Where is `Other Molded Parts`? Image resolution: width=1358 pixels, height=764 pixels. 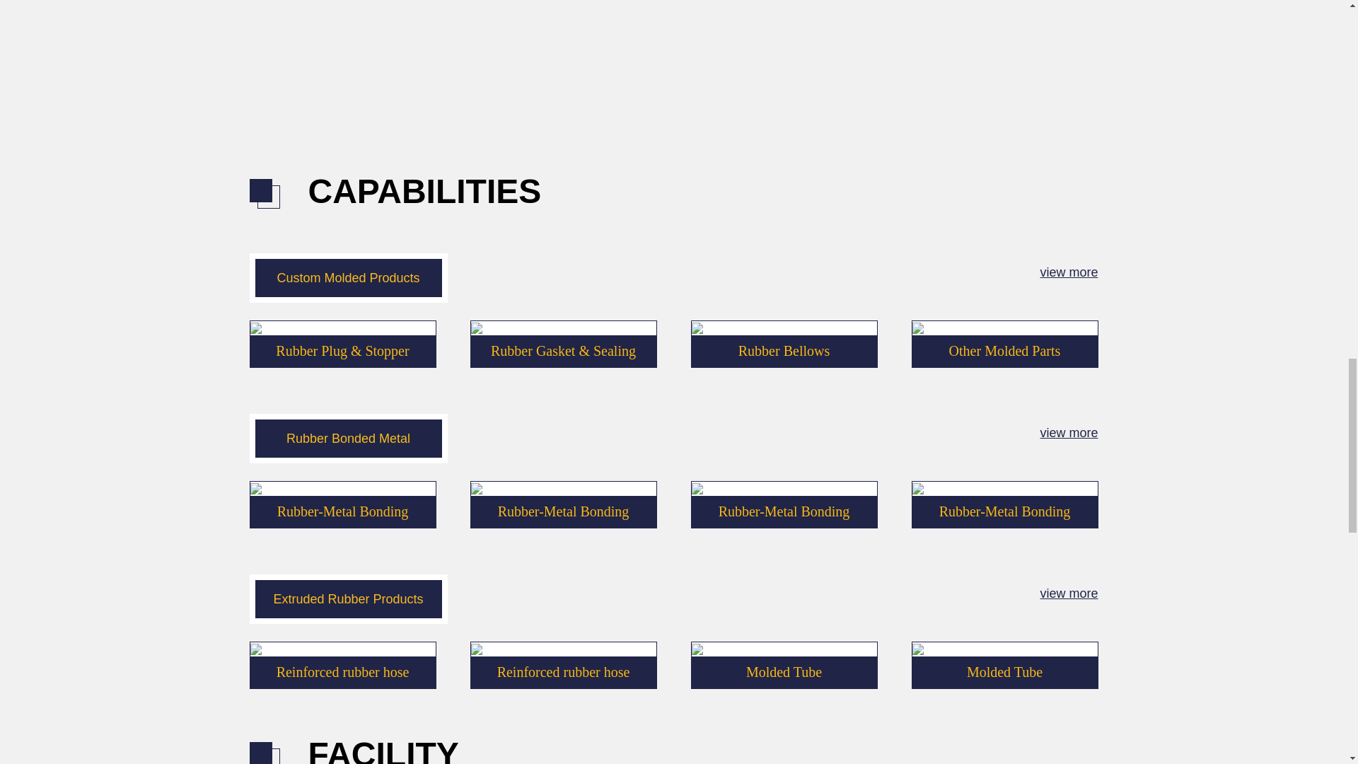 Other Molded Parts is located at coordinates (1004, 351).